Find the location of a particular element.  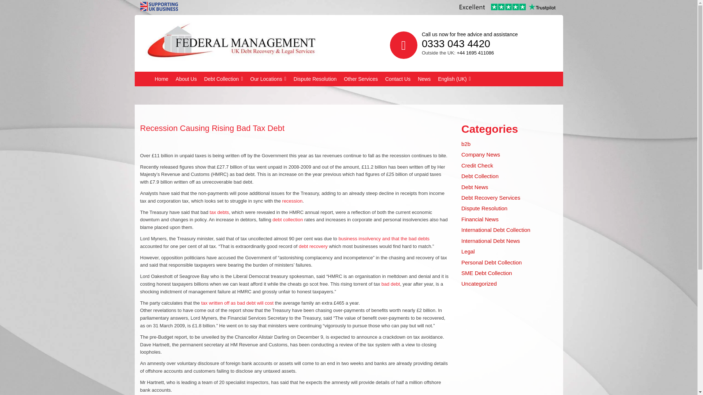

recession is located at coordinates (293, 201).